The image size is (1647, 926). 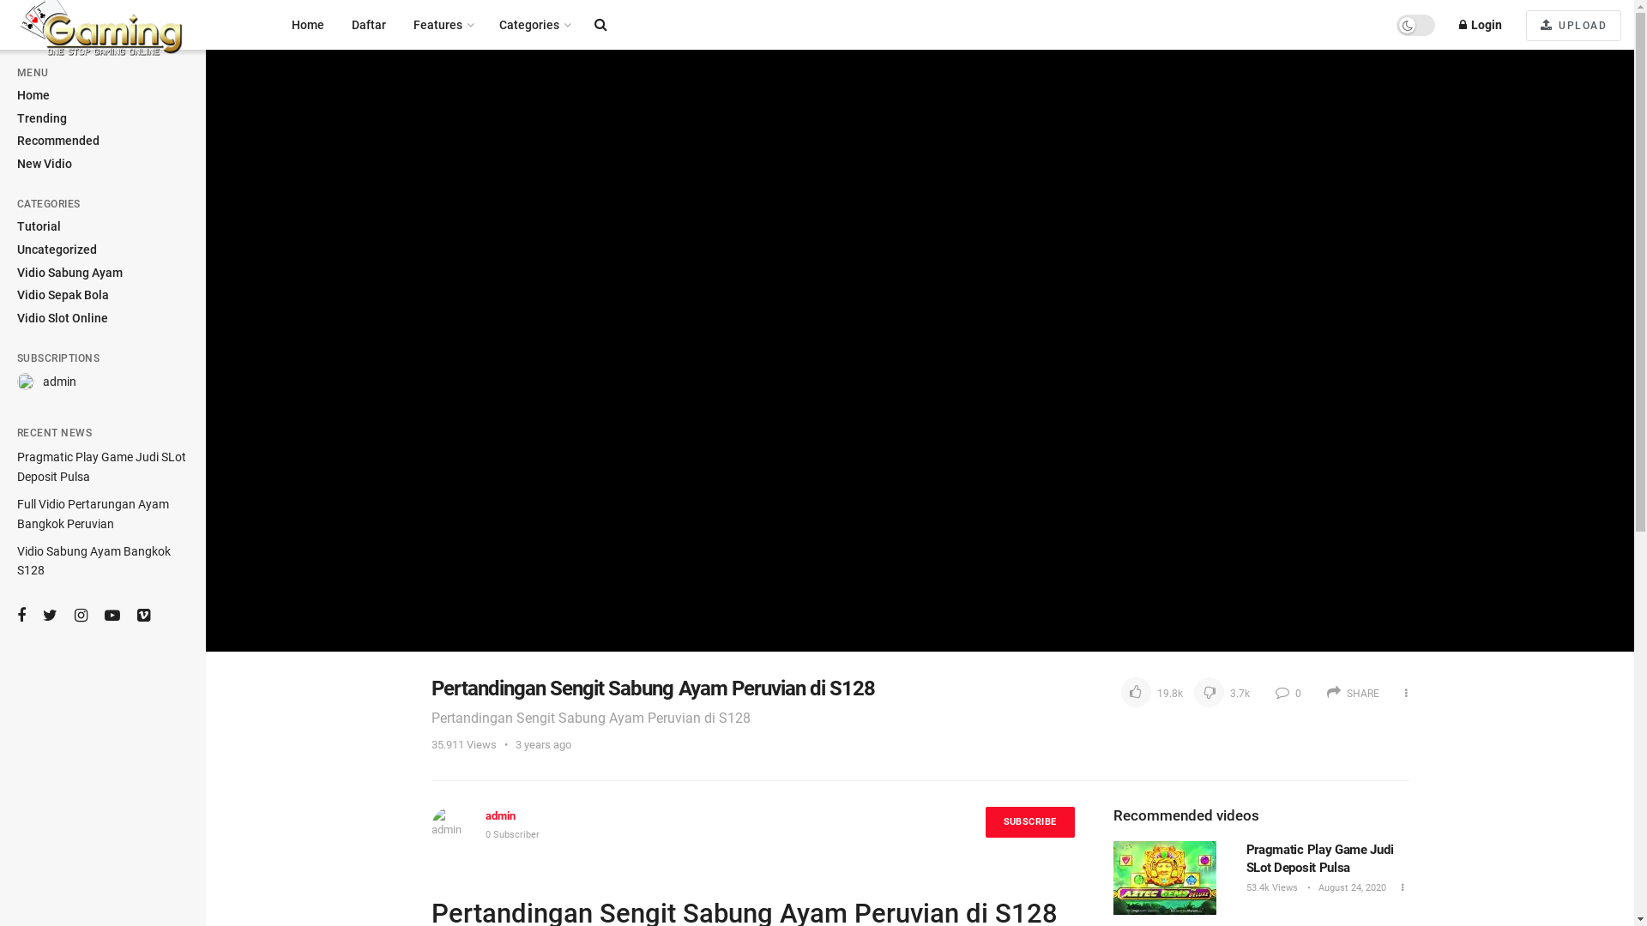 I want to click on SHARE, so click(x=1352, y=694).